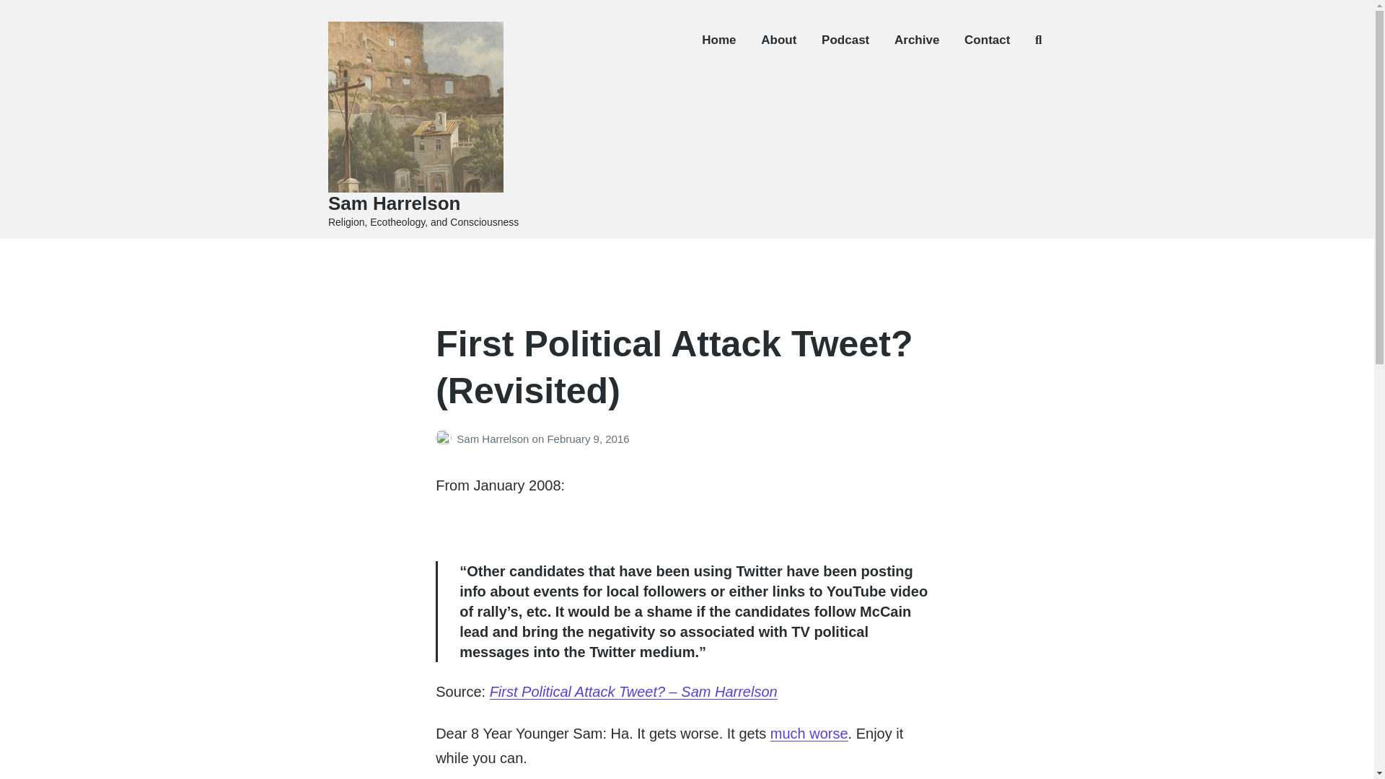 The width and height of the screenshot is (1385, 779). Describe the element at coordinates (718, 40) in the screenshot. I see `Home` at that location.